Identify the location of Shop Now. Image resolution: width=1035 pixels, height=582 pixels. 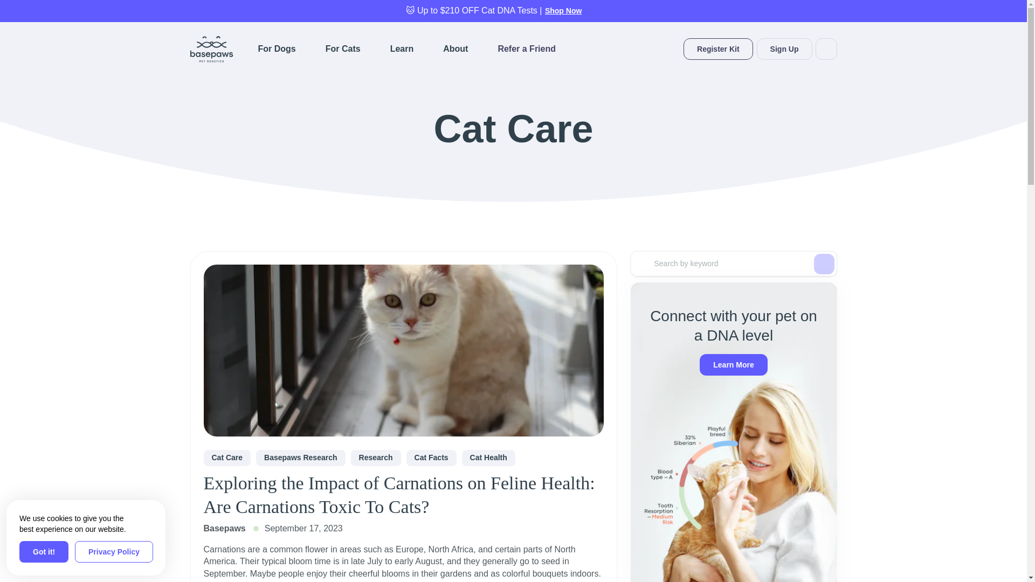
(563, 11).